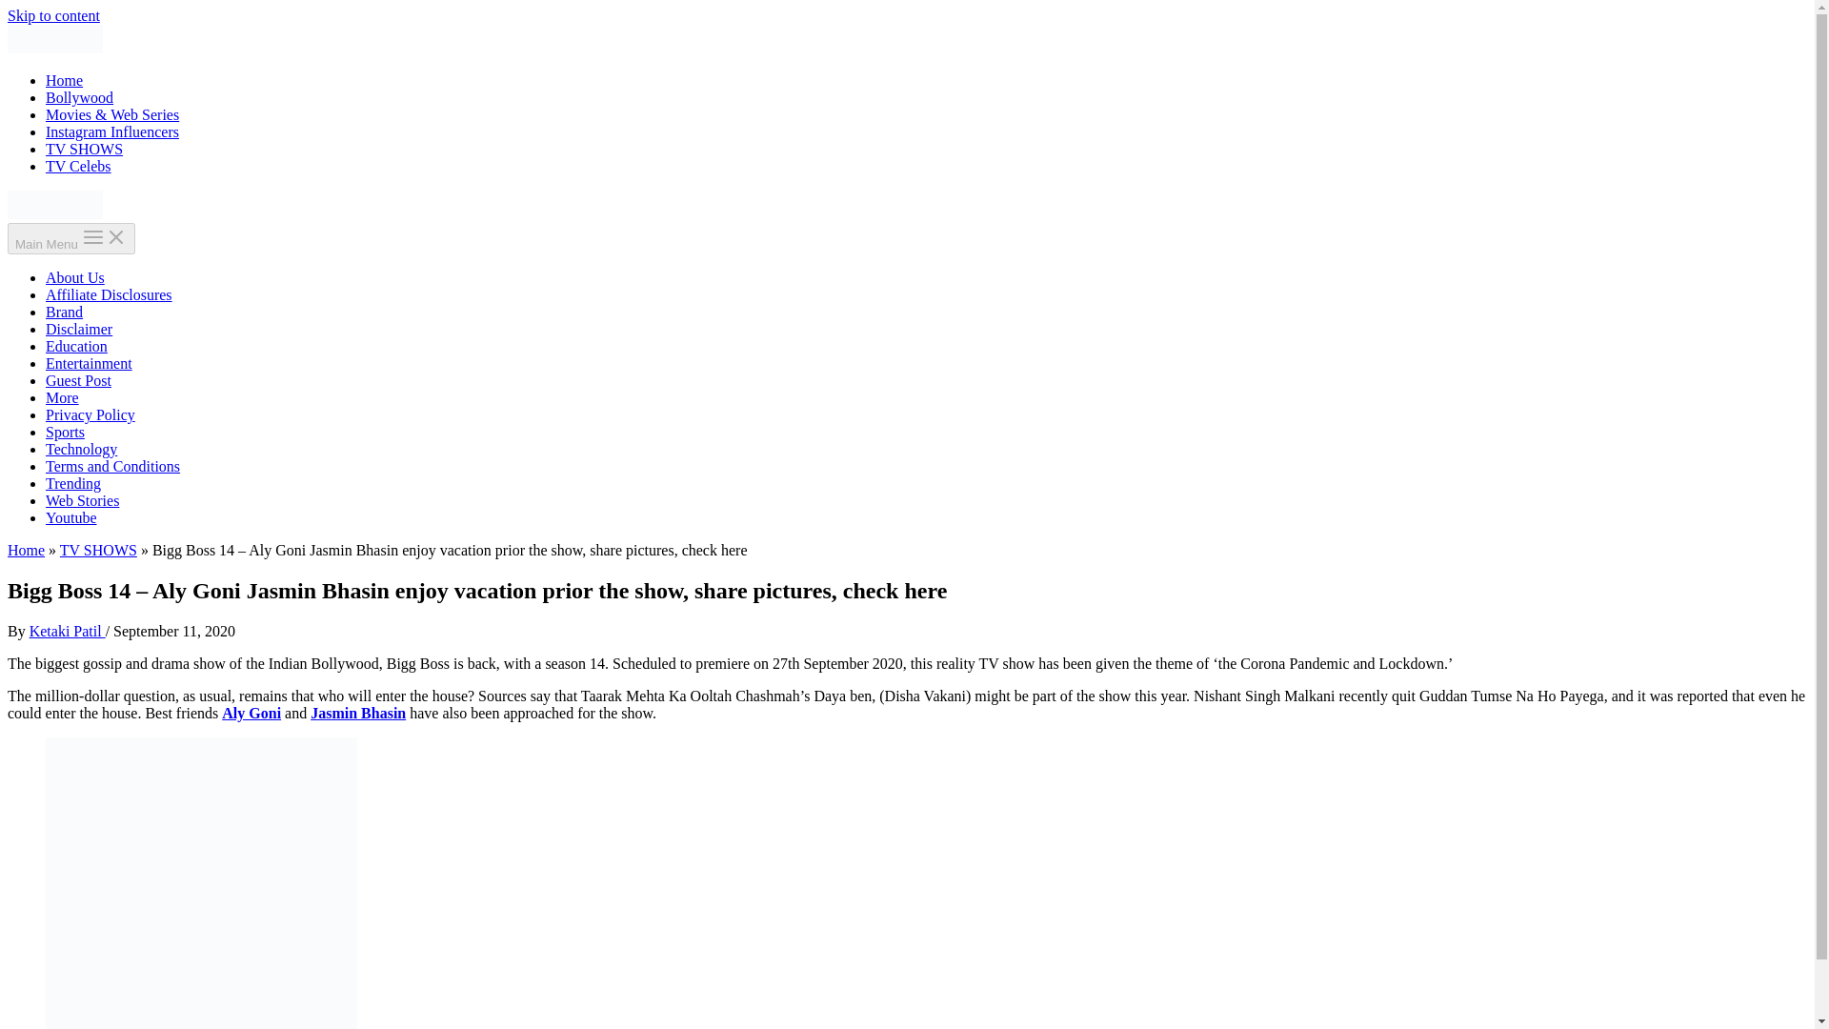  I want to click on Jasmin Bhasin, so click(358, 713).